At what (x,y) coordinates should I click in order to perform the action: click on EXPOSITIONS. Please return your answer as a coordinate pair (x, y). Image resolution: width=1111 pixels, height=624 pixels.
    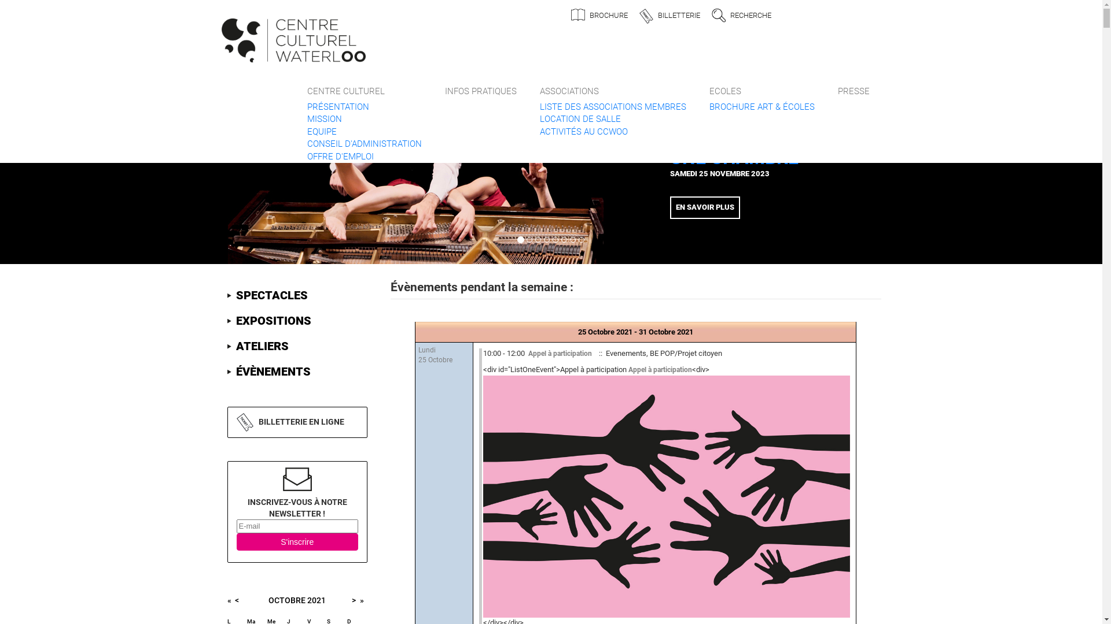
    Looking at the image, I should click on (268, 321).